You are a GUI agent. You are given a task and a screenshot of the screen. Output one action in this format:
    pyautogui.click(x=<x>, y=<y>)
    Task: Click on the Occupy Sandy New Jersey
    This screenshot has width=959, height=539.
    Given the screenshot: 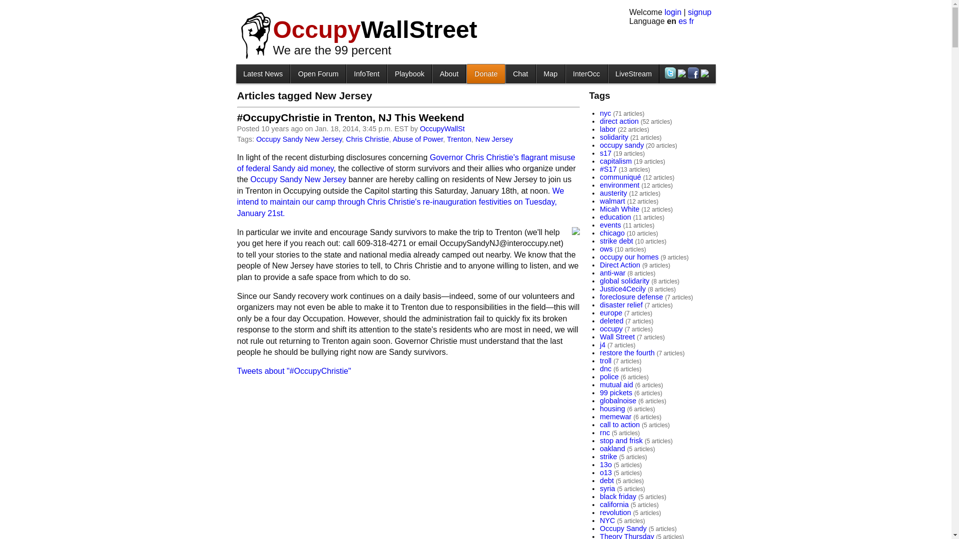 What is the action you would take?
    pyautogui.click(x=298, y=180)
    